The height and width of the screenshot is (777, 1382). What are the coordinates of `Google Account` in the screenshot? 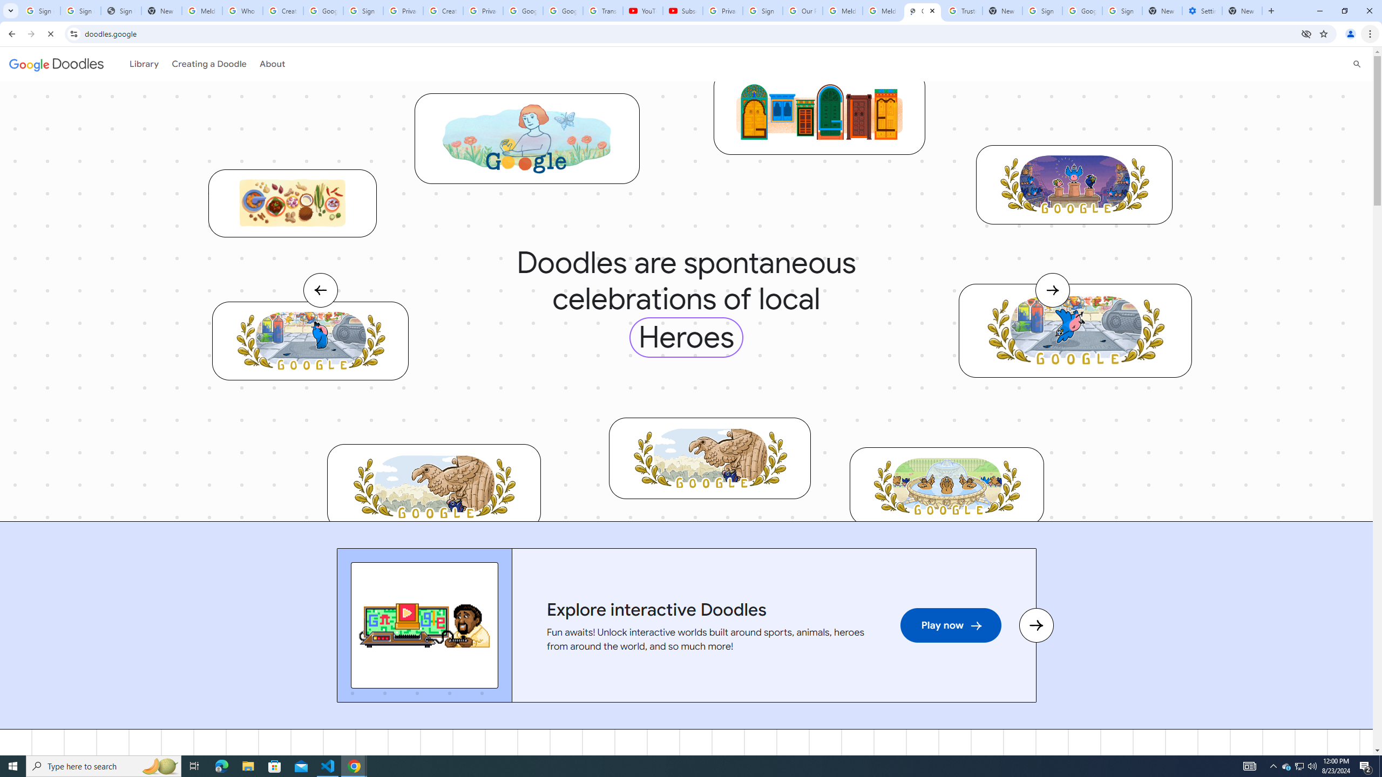 It's located at (563, 11).